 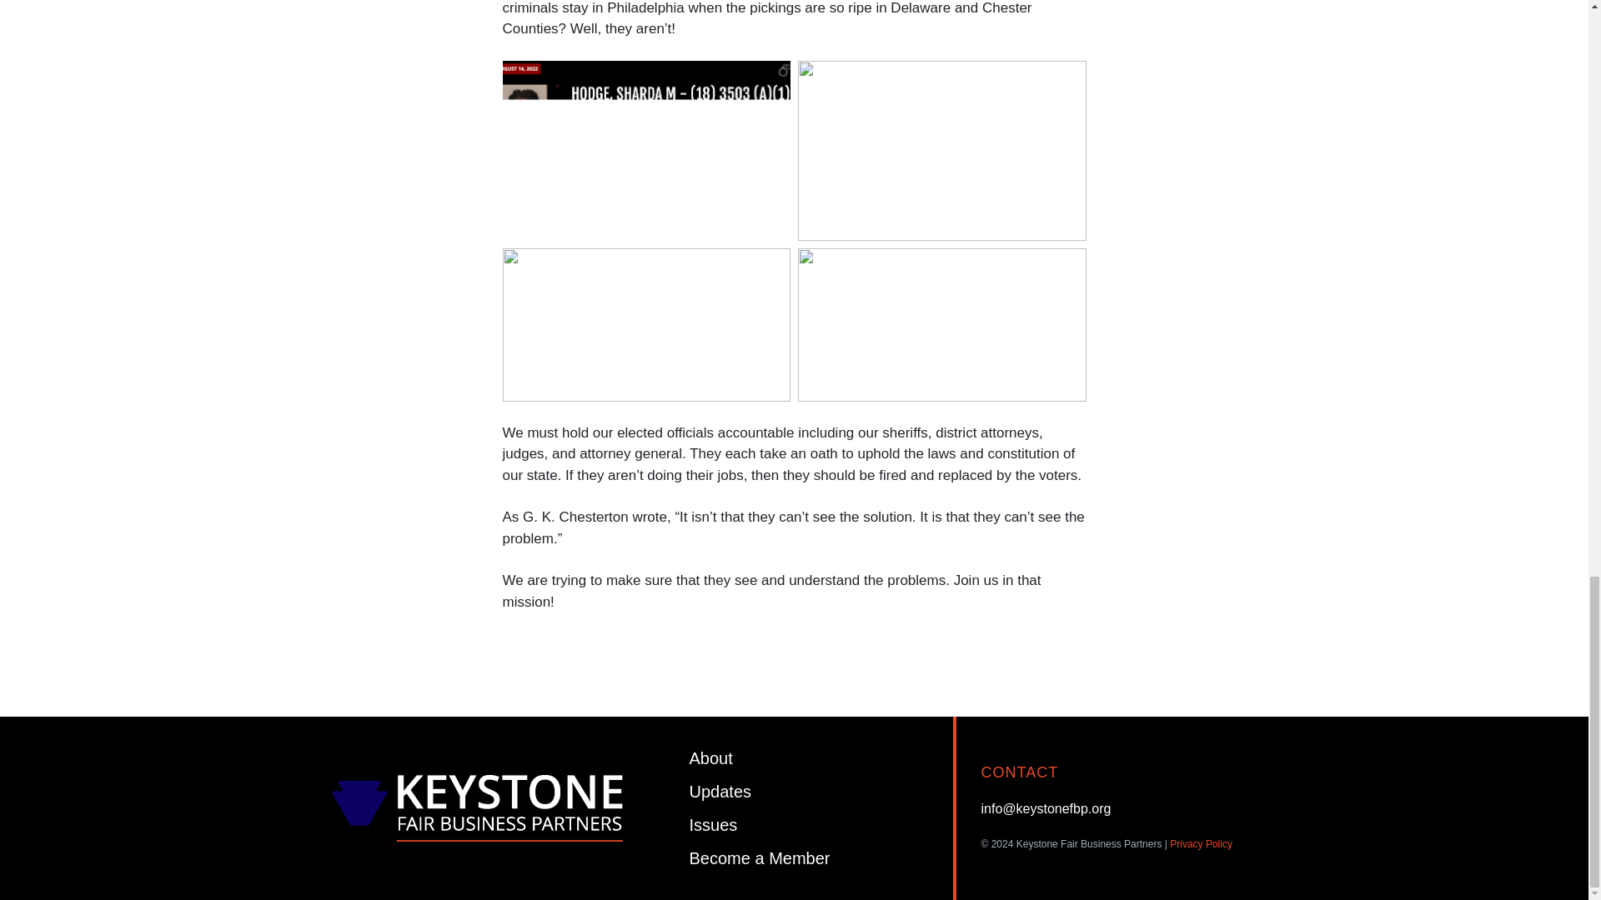 What do you see at coordinates (760, 858) in the screenshot?
I see `Become a Member` at bounding box center [760, 858].